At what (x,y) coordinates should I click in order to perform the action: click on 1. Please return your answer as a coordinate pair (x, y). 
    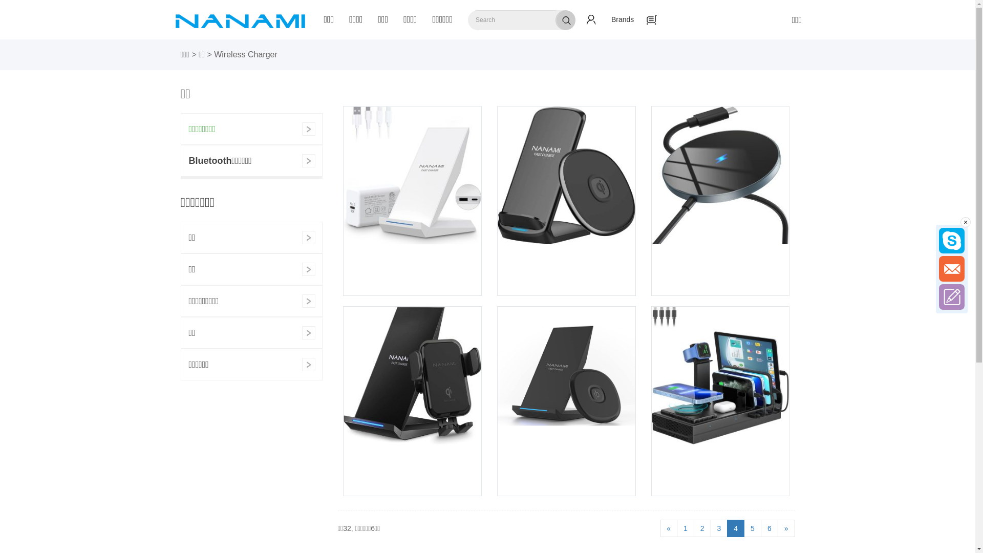
    Looking at the image, I should click on (686, 528).